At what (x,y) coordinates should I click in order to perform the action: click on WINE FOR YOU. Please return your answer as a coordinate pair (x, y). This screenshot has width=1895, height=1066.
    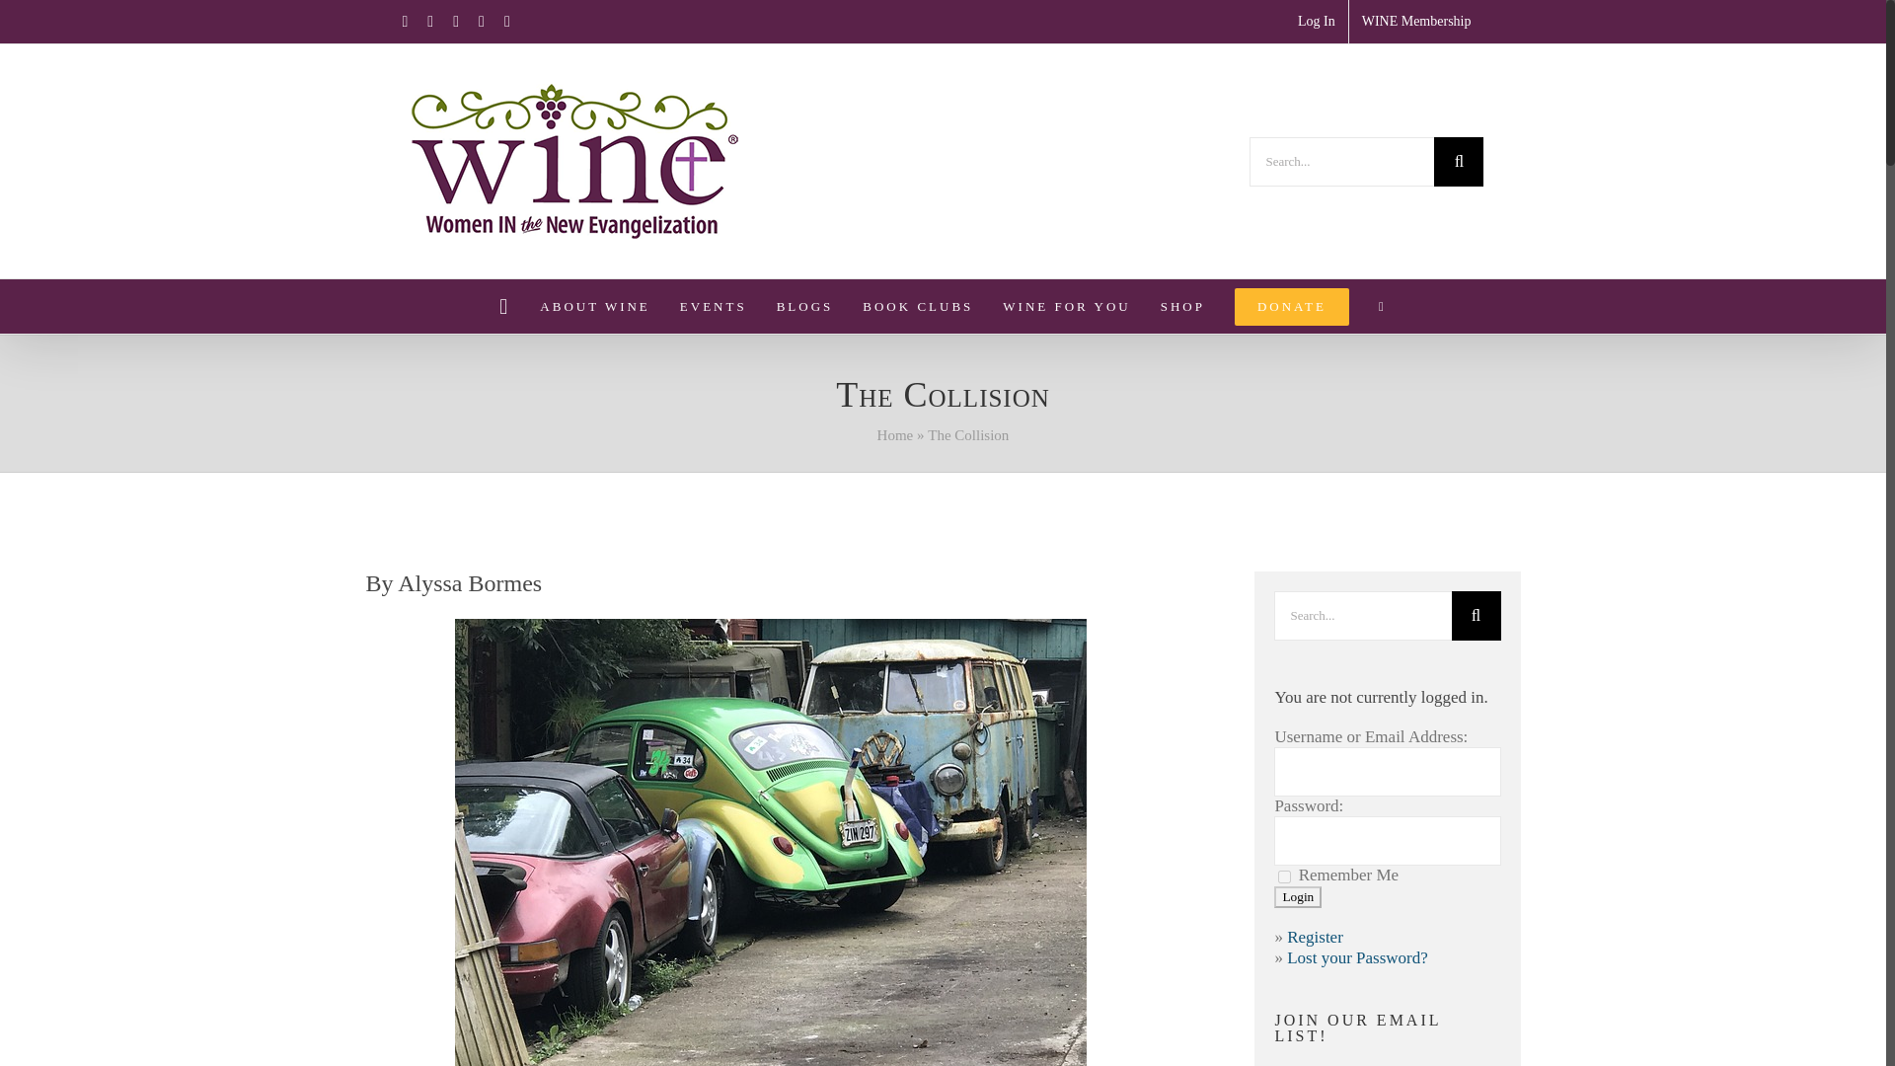
    Looking at the image, I should click on (1066, 306).